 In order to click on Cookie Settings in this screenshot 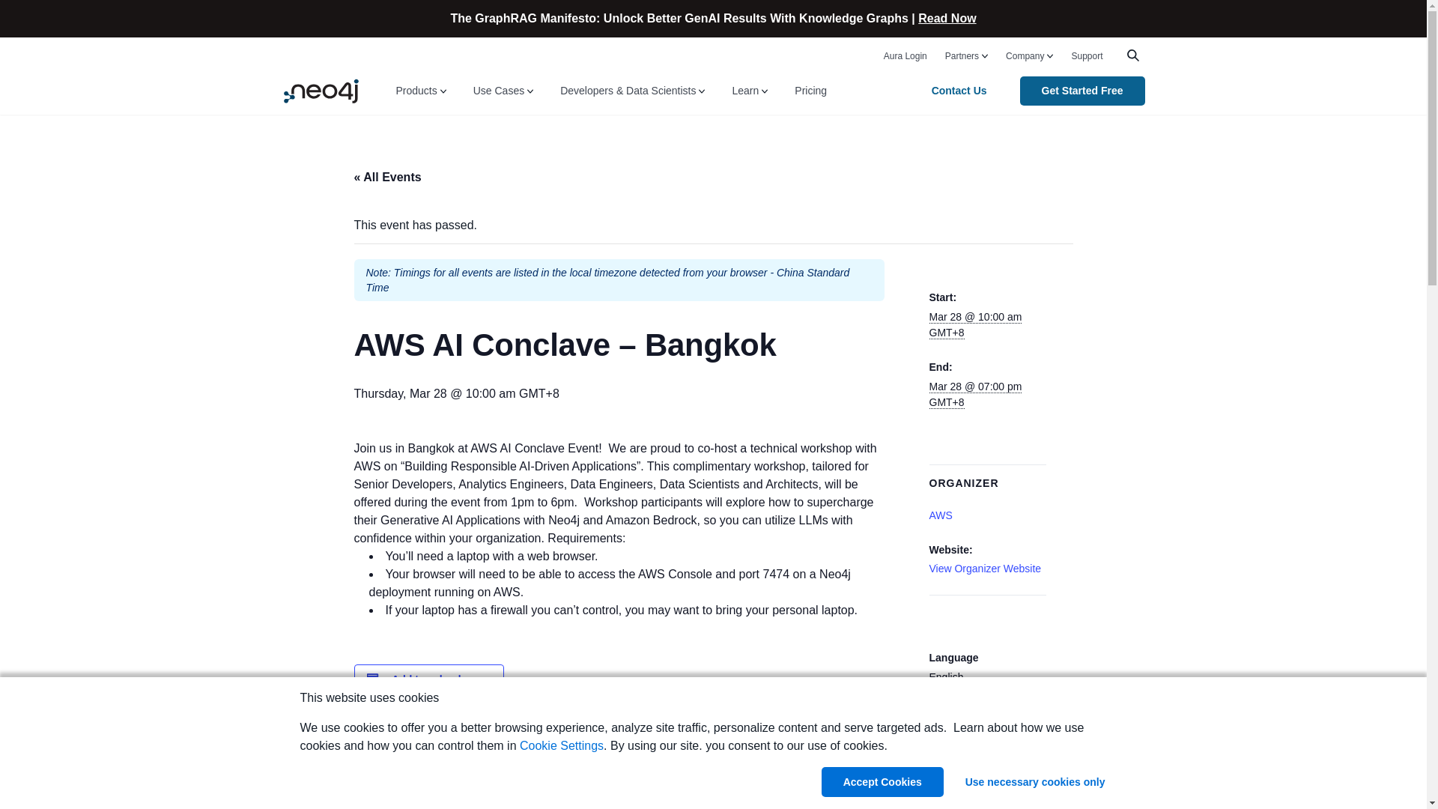, I will do `click(562, 746)`.